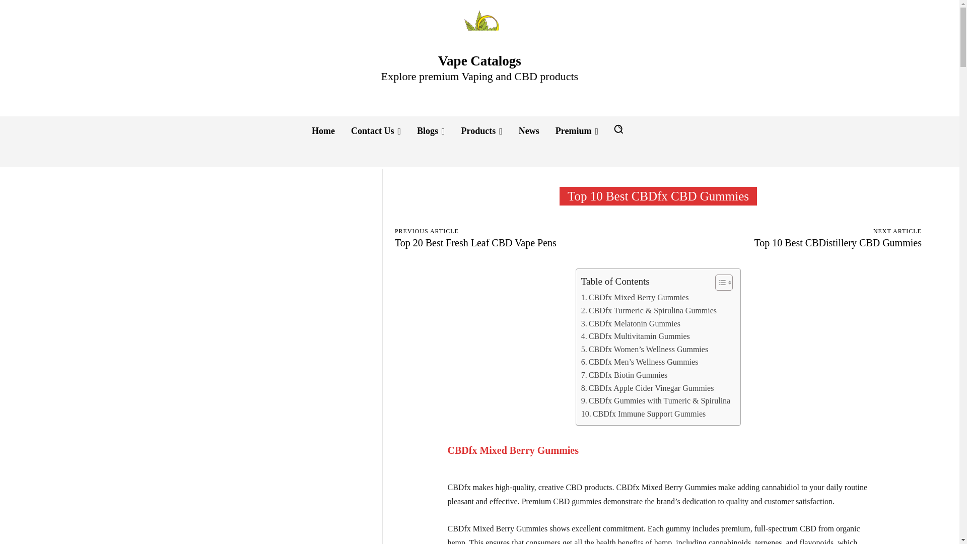 The image size is (967, 544). I want to click on Blogs, so click(431, 131).